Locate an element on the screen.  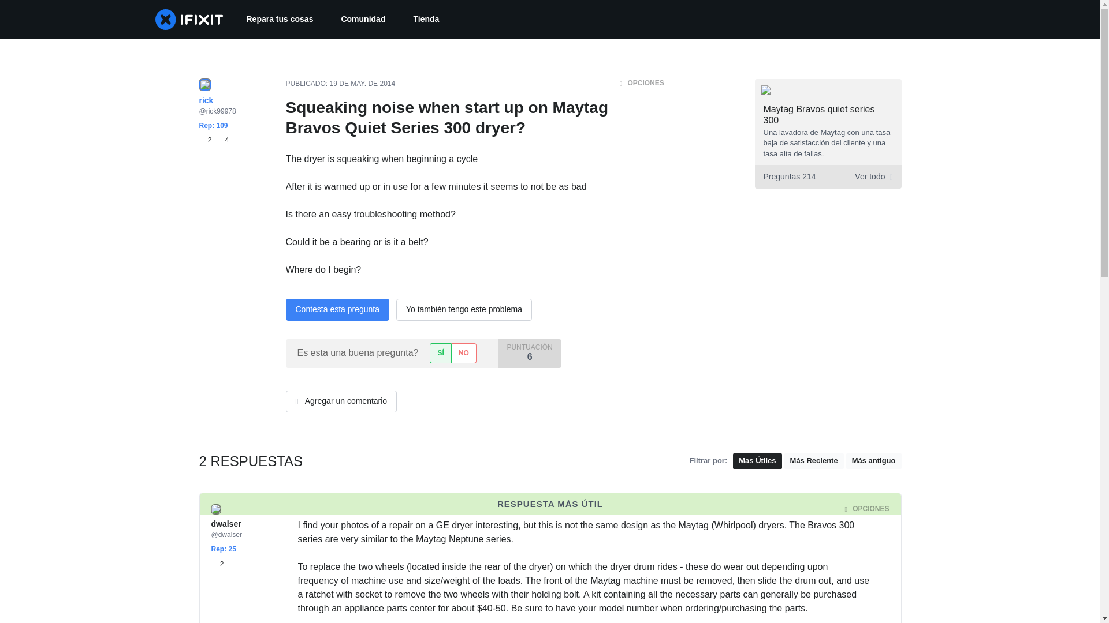
2 is located at coordinates (827, 177).